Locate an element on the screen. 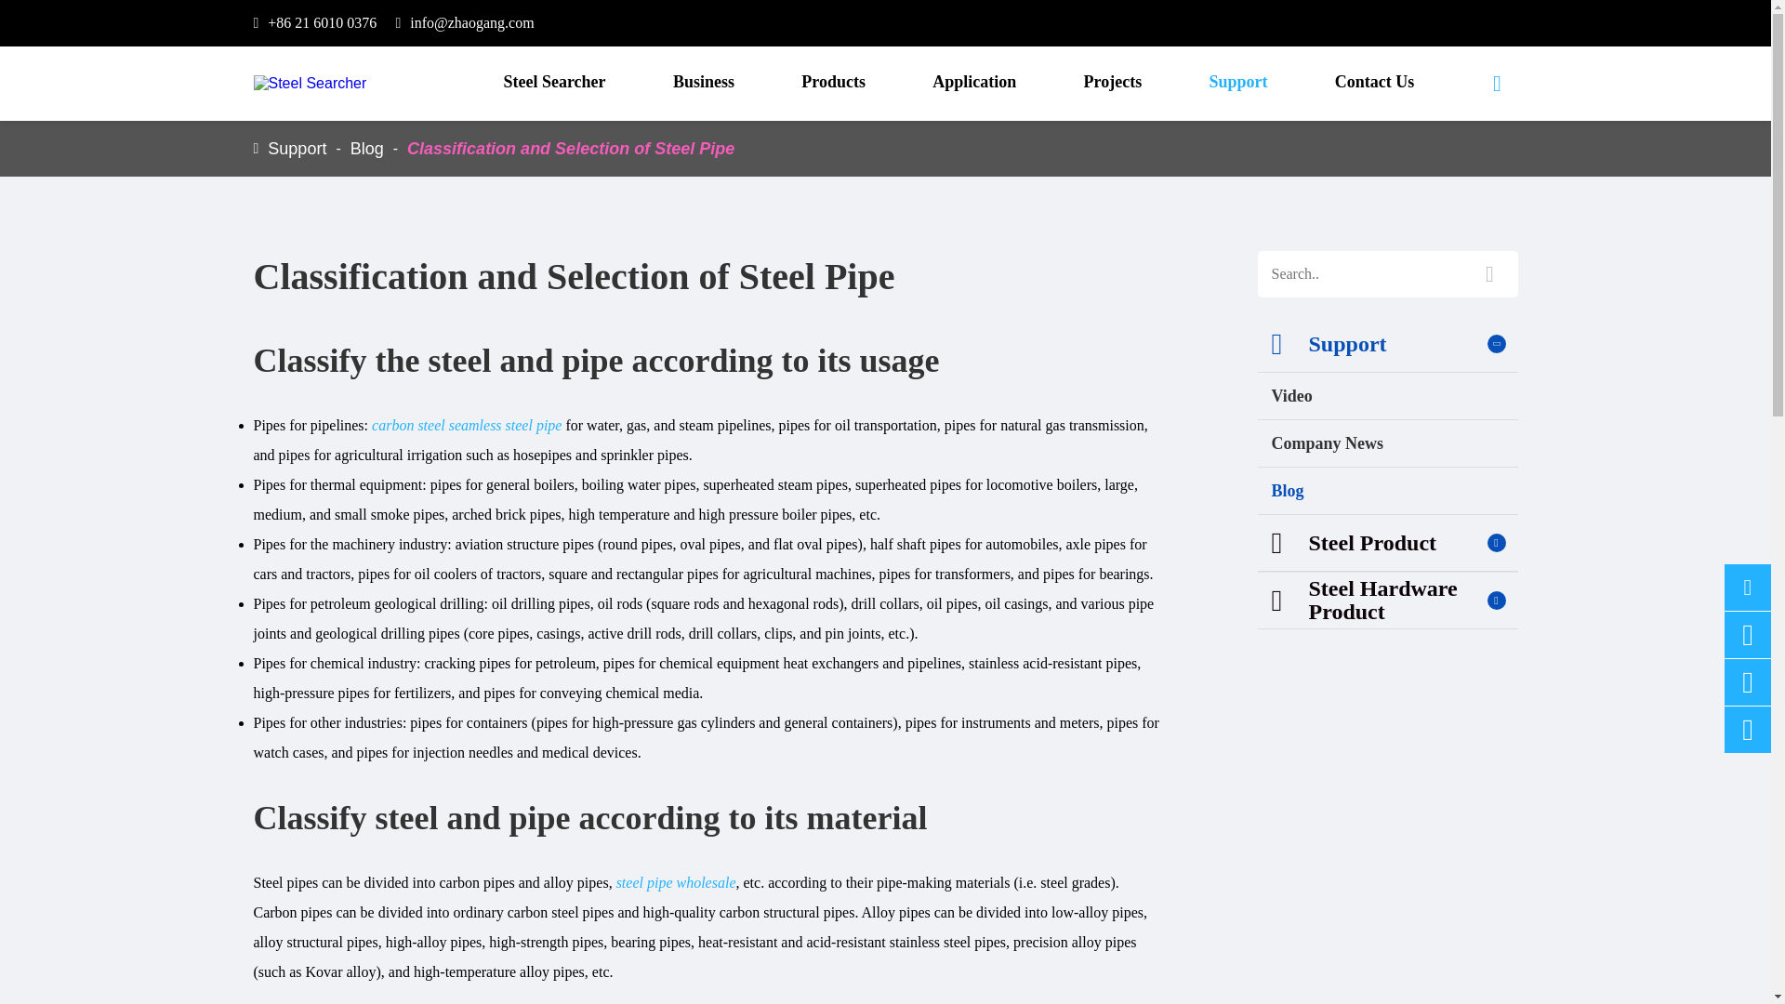  Projects is located at coordinates (1112, 83).